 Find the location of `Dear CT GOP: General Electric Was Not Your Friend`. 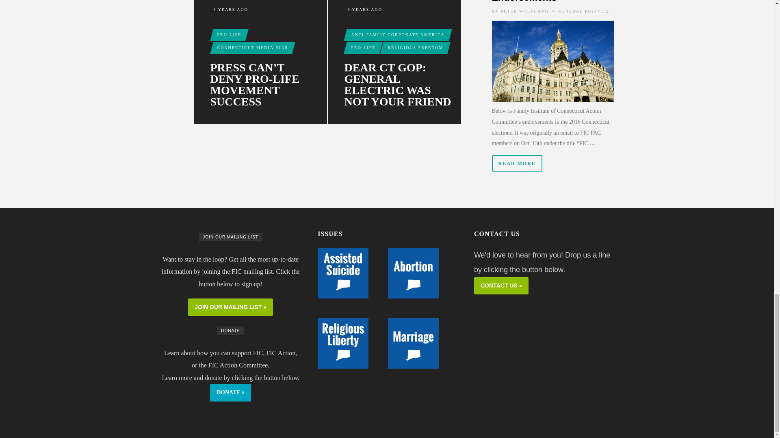

Dear CT GOP: General Electric Was Not Your Friend is located at coordinates (400, 84).